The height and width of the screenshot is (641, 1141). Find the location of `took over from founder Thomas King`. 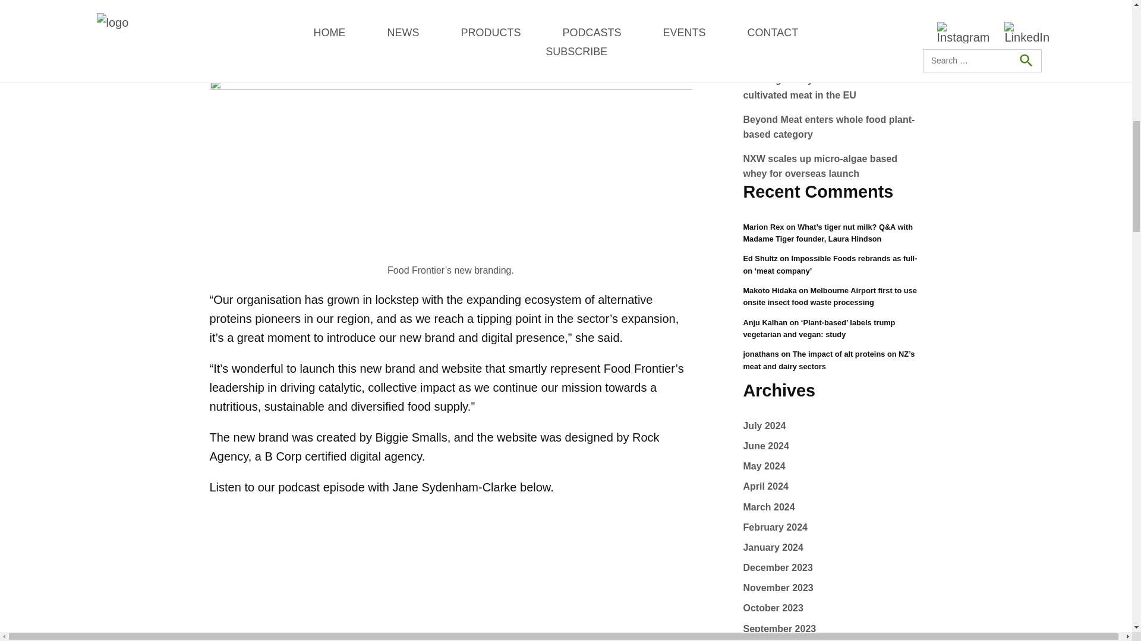

took over from founder Thomas King is located at coordinates (506, 17).